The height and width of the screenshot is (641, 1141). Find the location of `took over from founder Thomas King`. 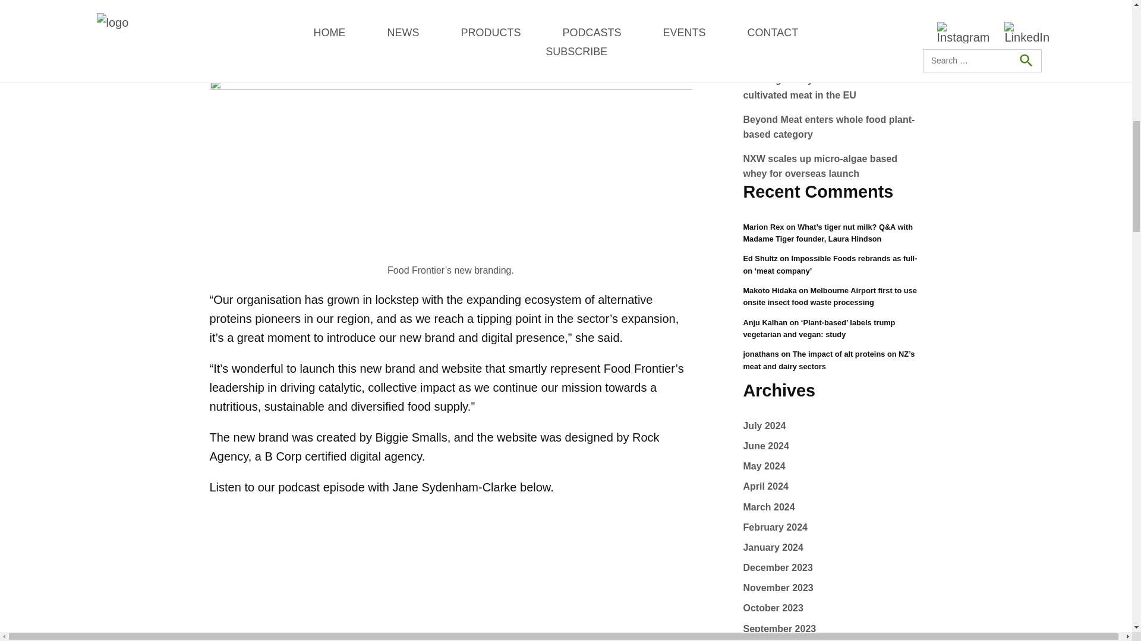

took over from founder Thomas King is located at coordinates (506, 17).